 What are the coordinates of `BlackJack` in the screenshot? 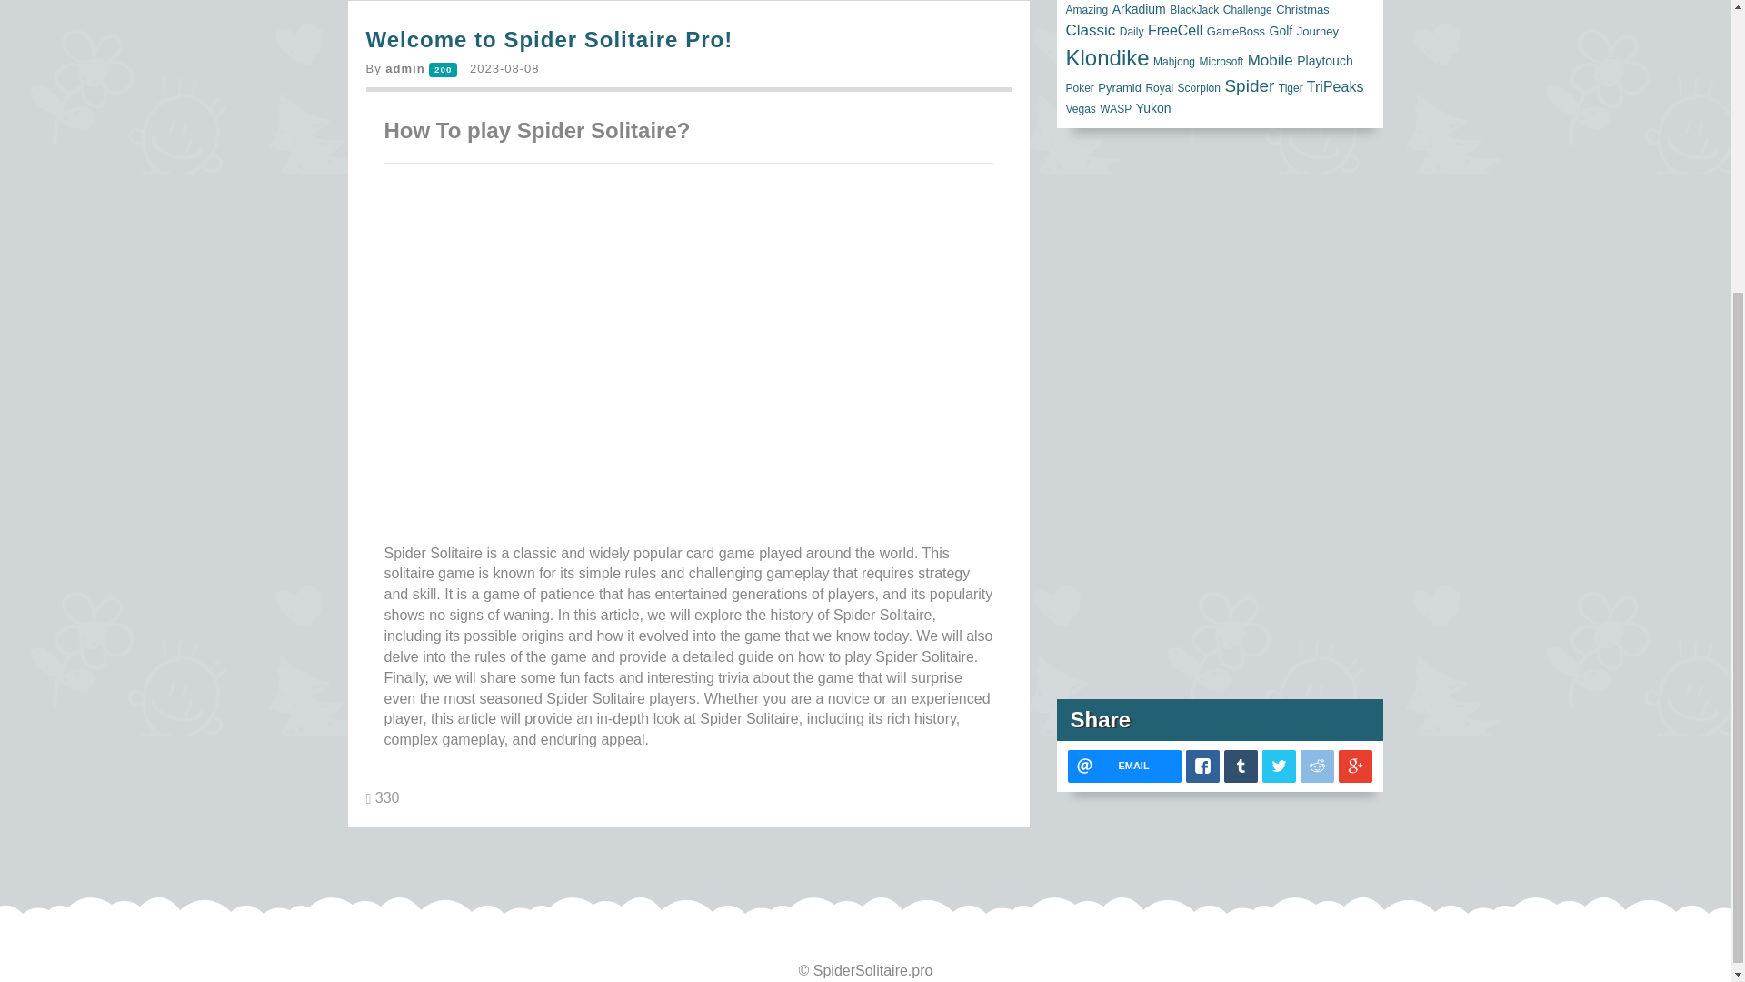 It's located at (1193, 10).